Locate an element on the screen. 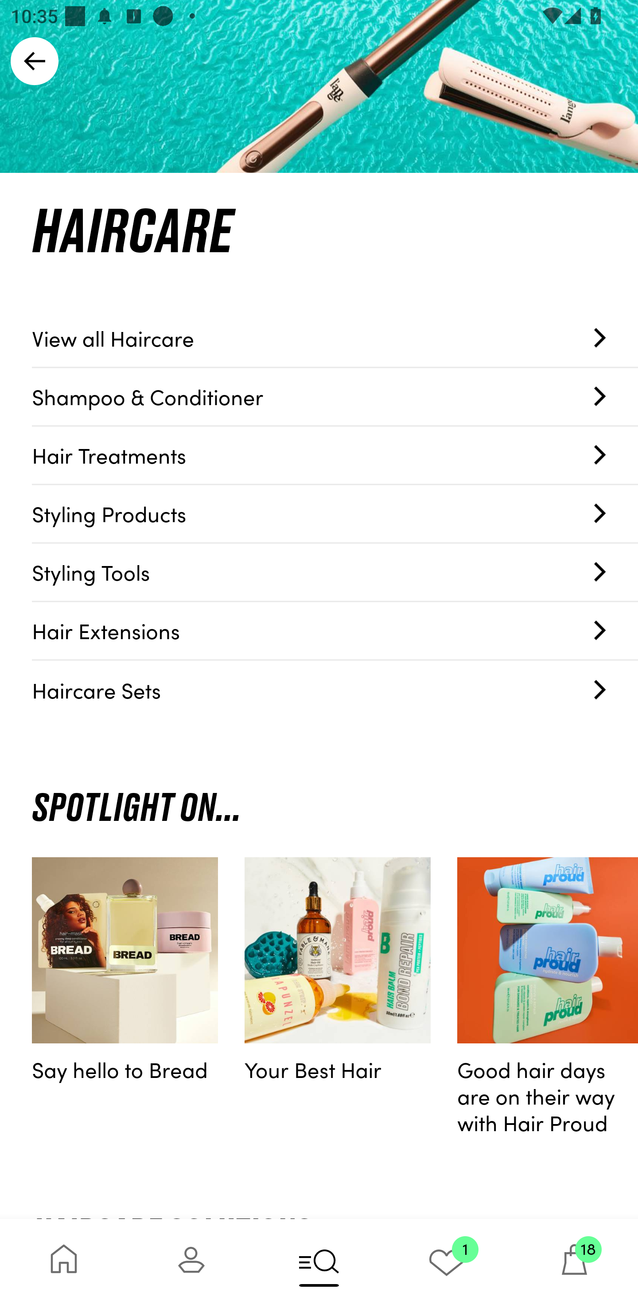 The image size is (638, 1312). Your Best Hair is located at coordinates (338, 1000).